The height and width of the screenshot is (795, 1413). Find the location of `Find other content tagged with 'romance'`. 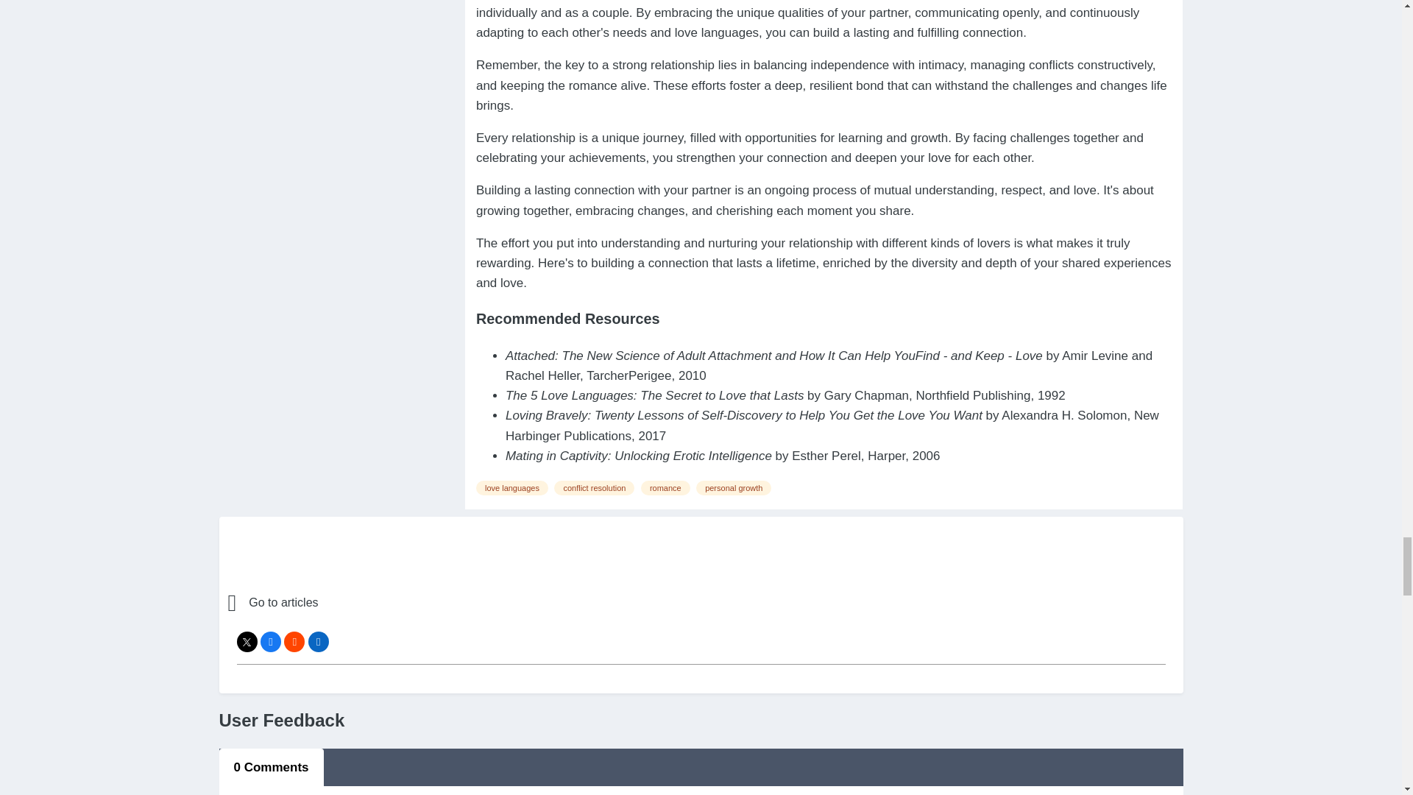

Find other content tagged with 'romance' is located at coordinates (665, 487).